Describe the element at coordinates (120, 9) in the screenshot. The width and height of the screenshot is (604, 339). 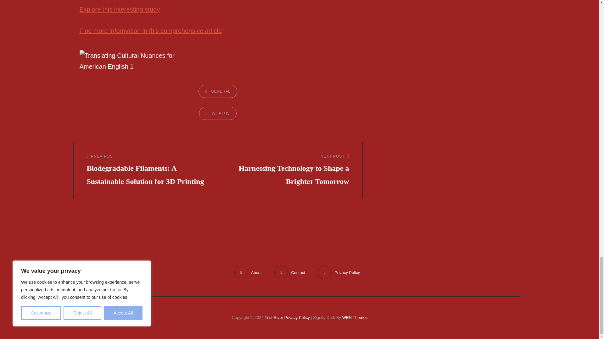
I see `Explore this interesting study` at that location.